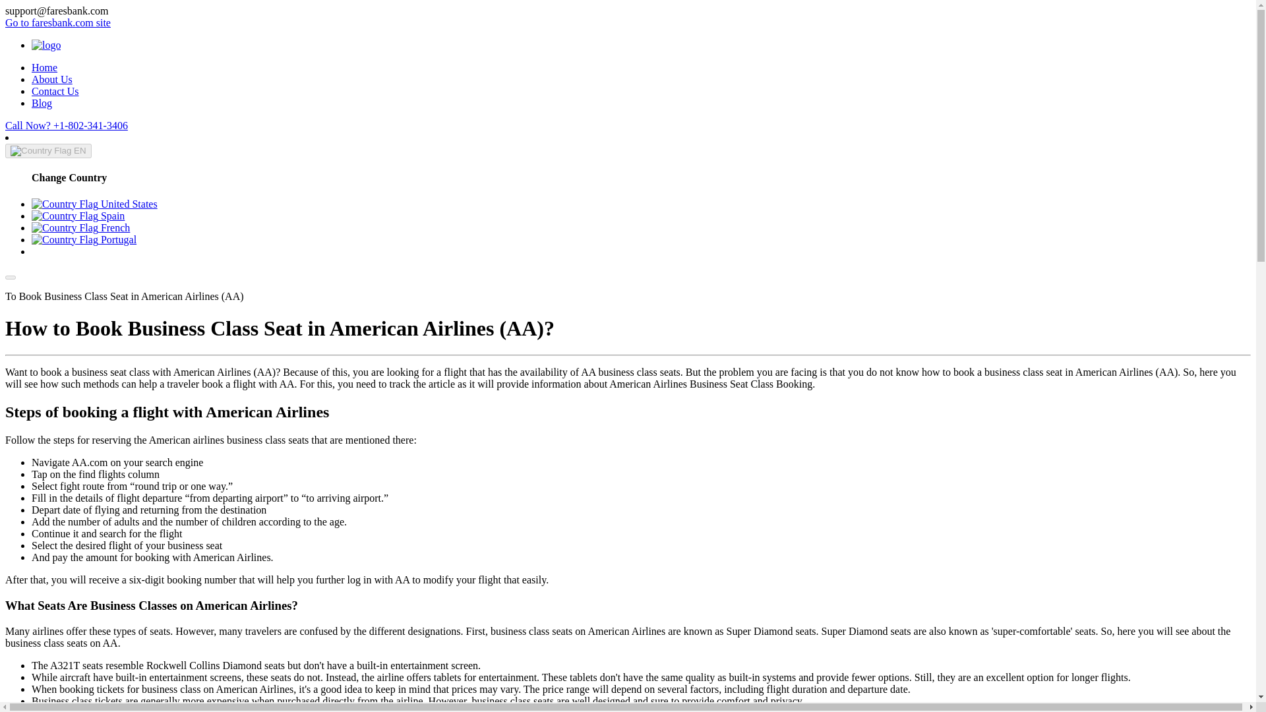  I want to click on Spain, so click(78, 215).